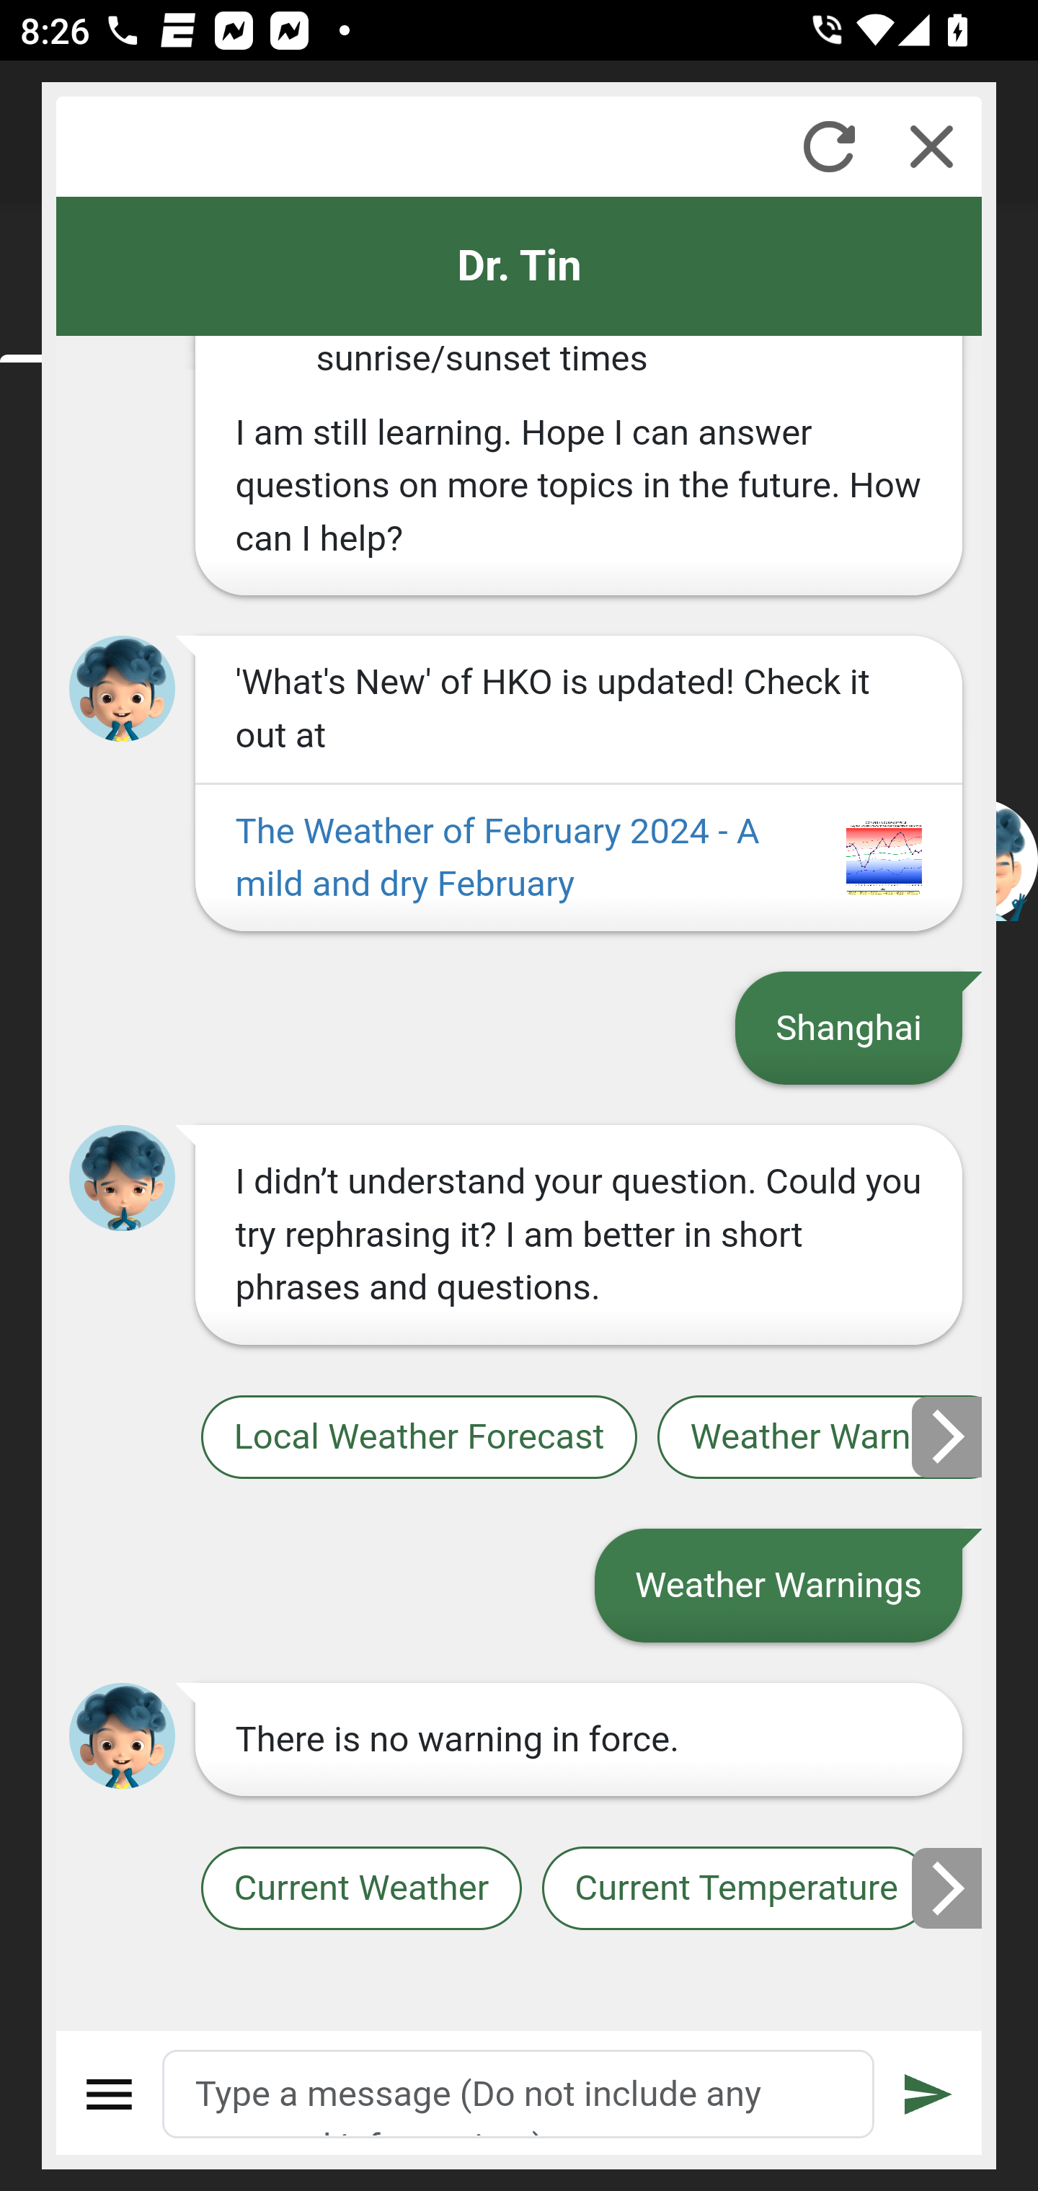 The width and height of the screenshot is (1038, 2191). Describe the element at coordinates (931, 146) in the screenshot. I see `Close` at that location.